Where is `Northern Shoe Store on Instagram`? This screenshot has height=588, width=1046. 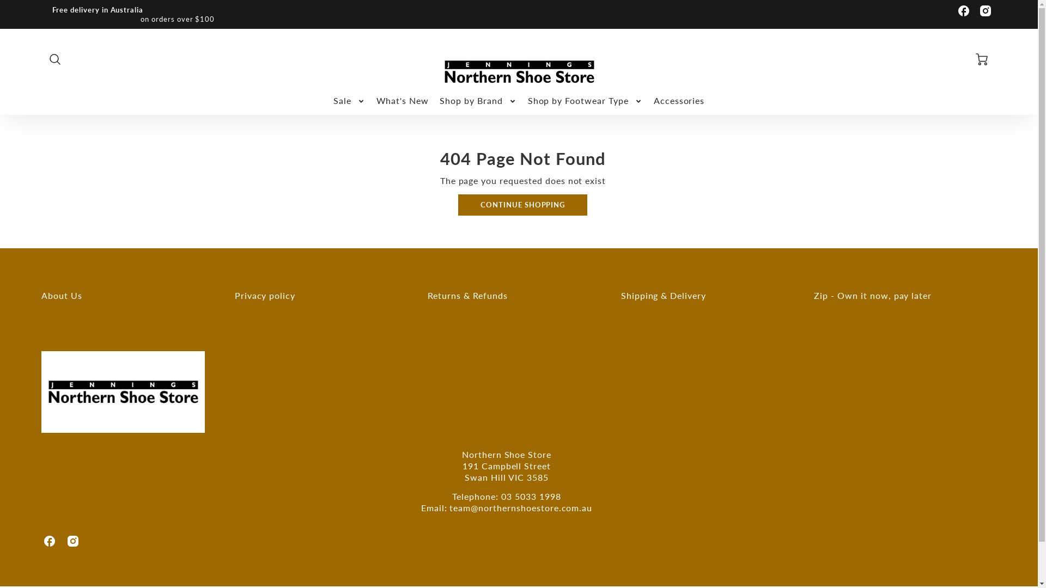 Northern Shoe Store on Instagram is located at coordinates (73, 541).